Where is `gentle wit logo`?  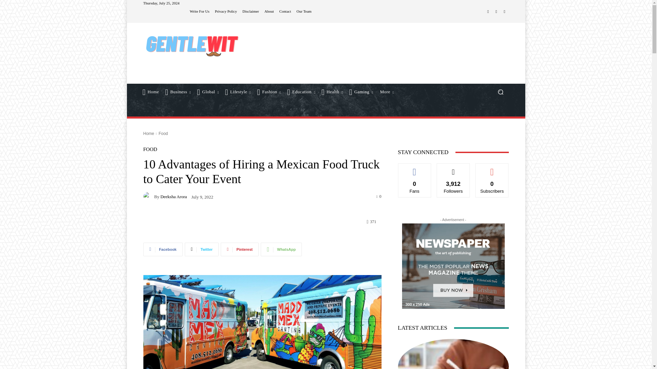
gentle wit logo is located at coordinates (192, 45).